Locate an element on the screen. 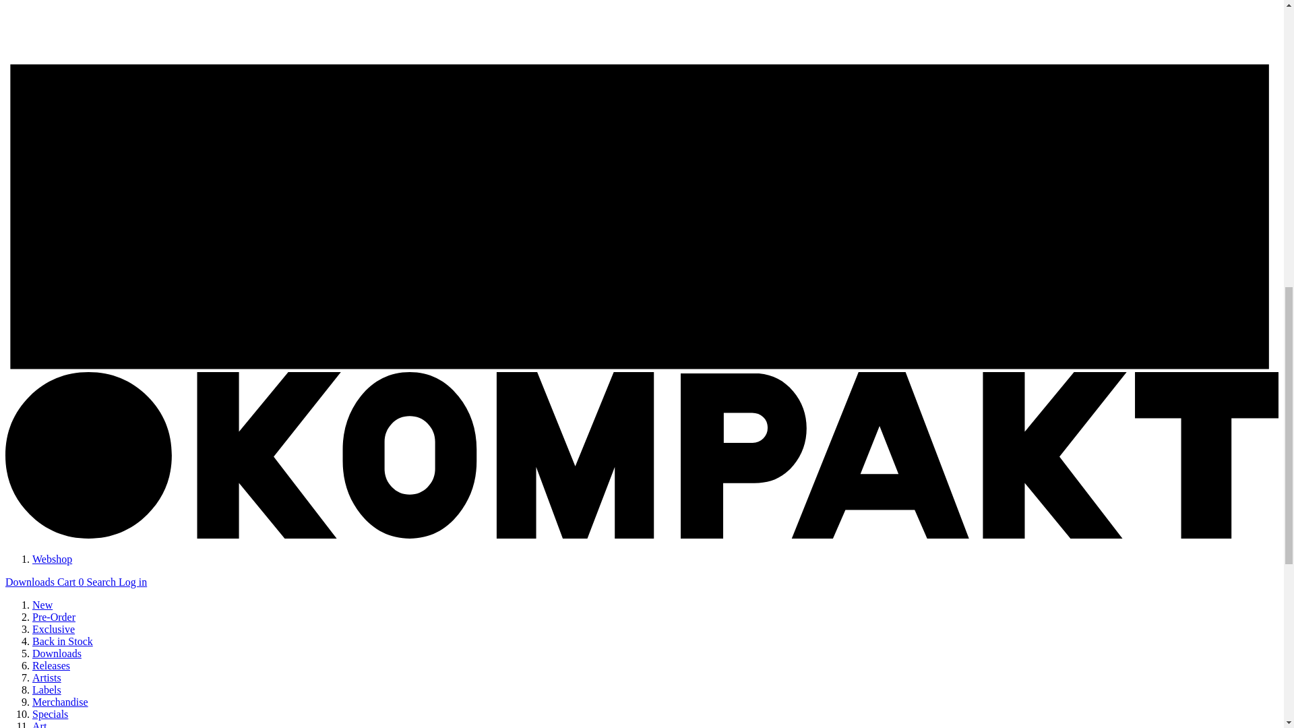 Image resolution: width=1294 pixels, height=728 pixels. Webshop is located at coordinates (53, 559).